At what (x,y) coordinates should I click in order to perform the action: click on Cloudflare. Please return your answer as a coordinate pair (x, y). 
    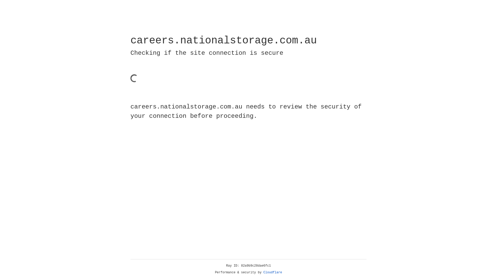
    Looking at the image, I should click on (273, 273).